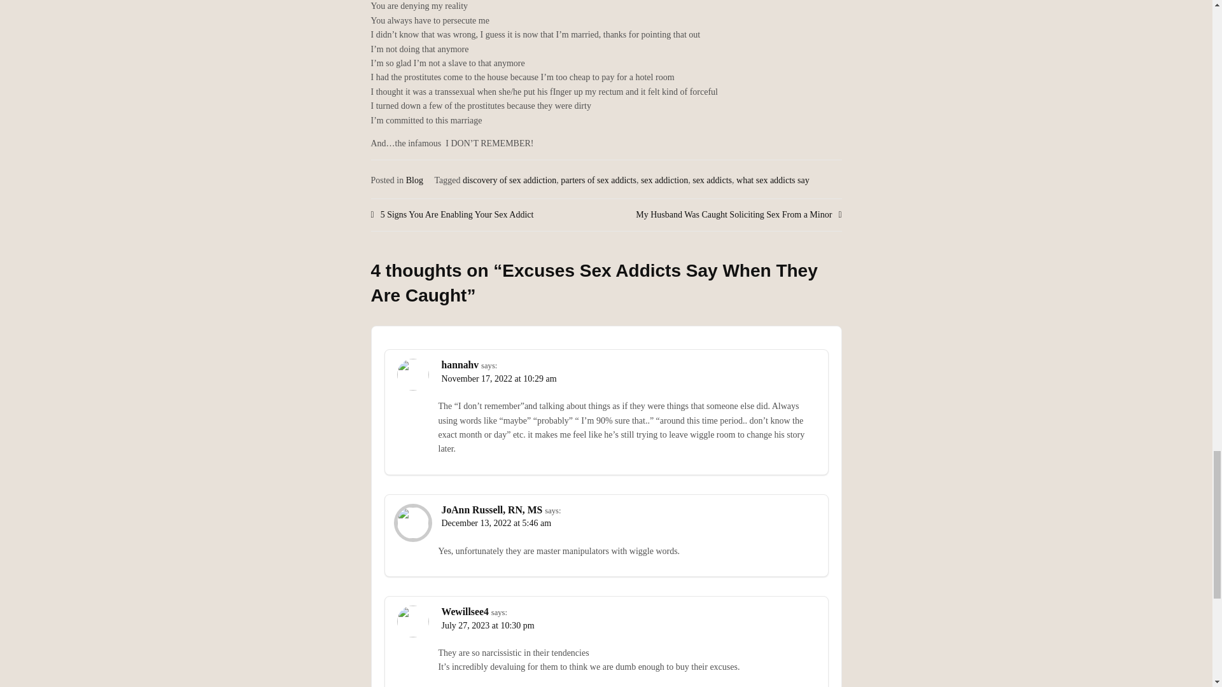 Image resolution: width=1222 pixels, height=687 pixels. What do you see at coordinates (414, 180) in the screenshot?
I see `Blog` at bounding box center [414, 180].